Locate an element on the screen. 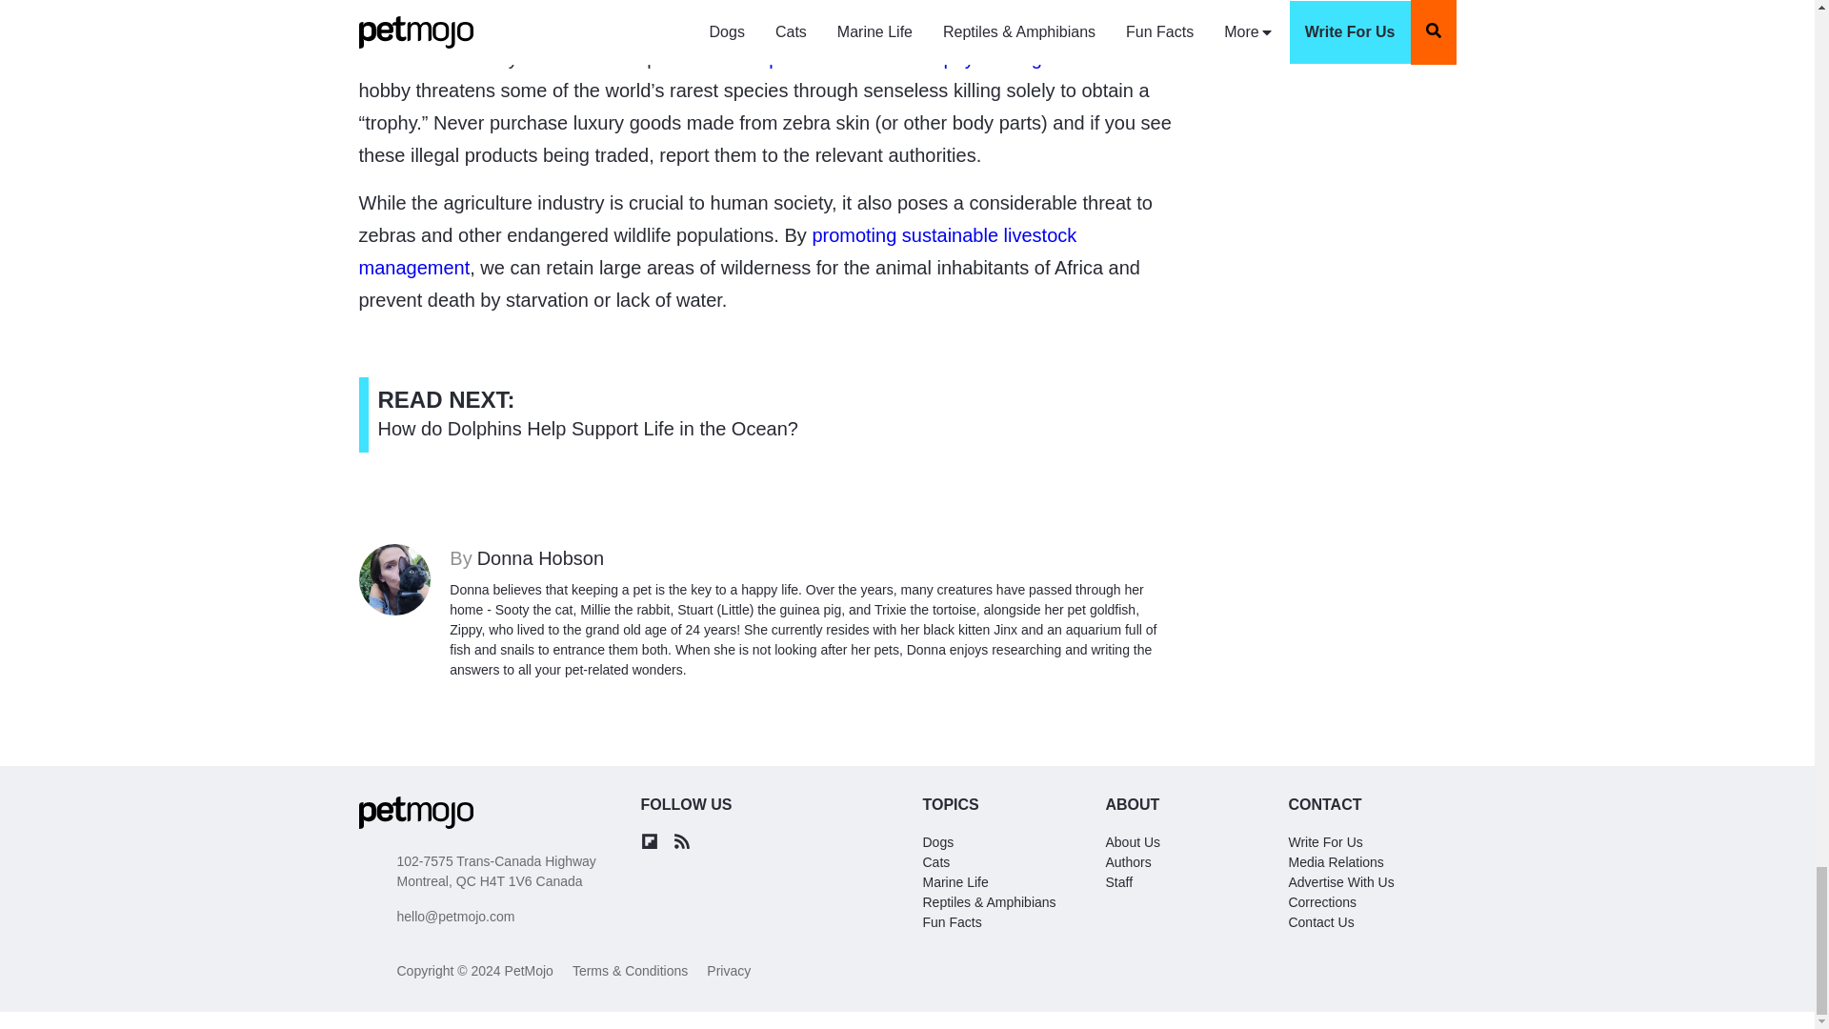  Cats is located at coordinates (955, 882).